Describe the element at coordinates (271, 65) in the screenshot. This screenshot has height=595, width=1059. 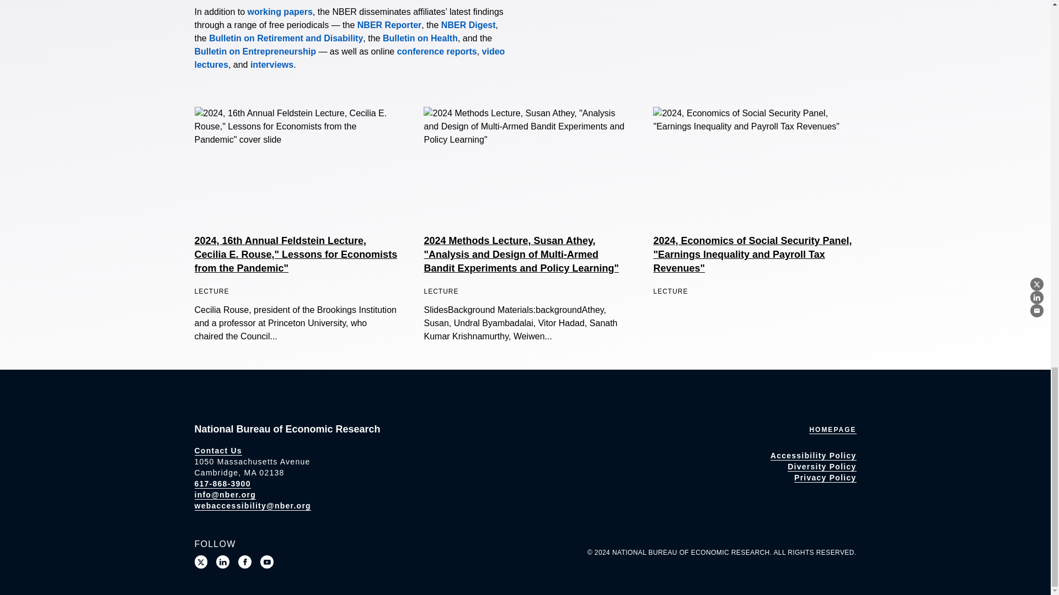
I see `Research Spotlights` at that location.